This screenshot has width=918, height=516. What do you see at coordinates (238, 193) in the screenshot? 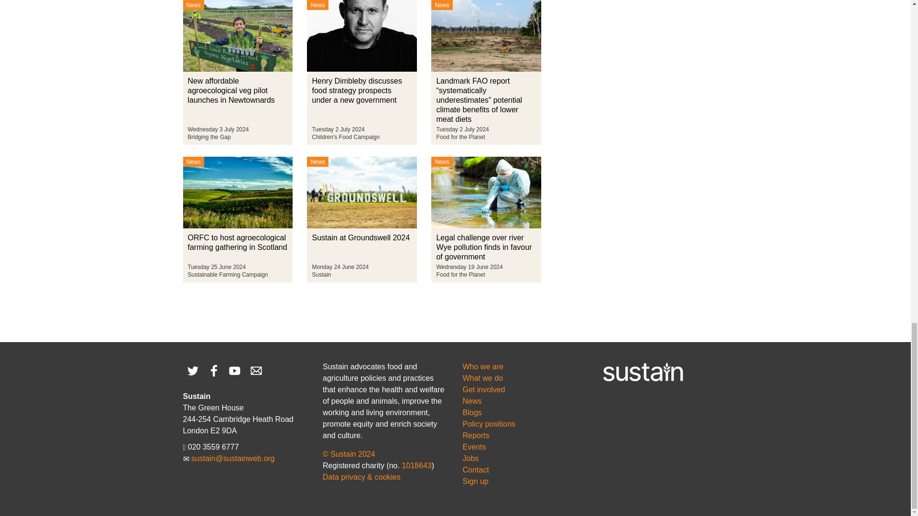
I see `Rural landscape. Credit: Pexels` at bounding box center [238, 193].